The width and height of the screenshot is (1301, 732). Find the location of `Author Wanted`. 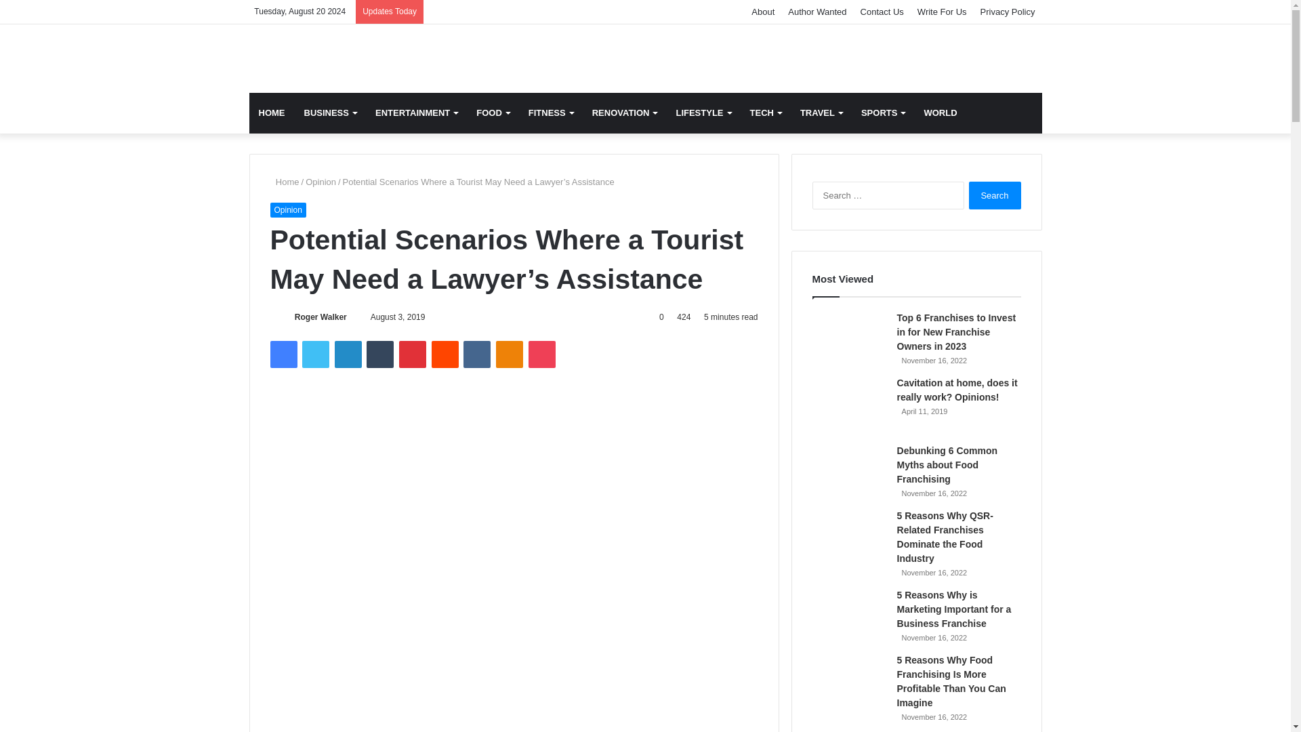

Author Wanted is located at coordinates (817, 12).